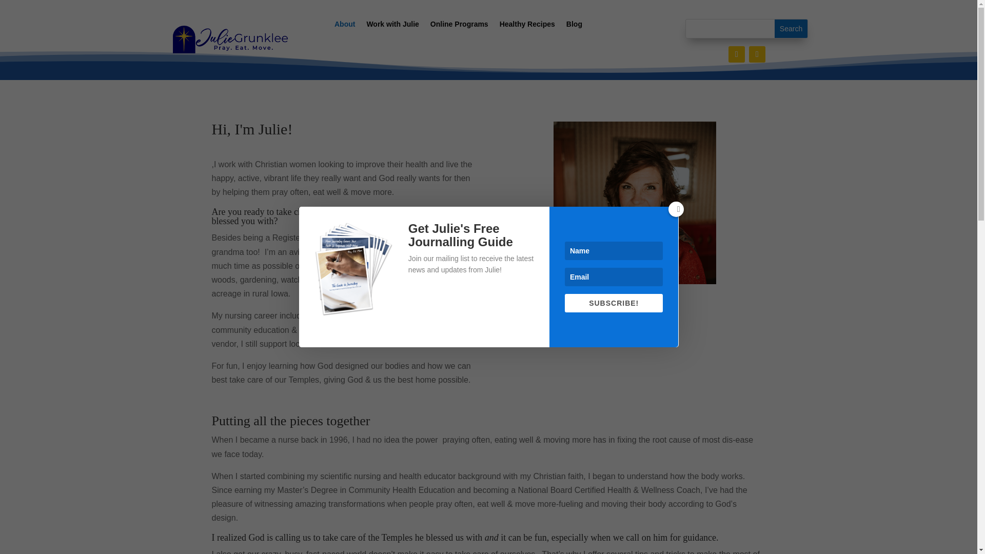  I want to click on julie-grunklee-logo, so click(230, 39).